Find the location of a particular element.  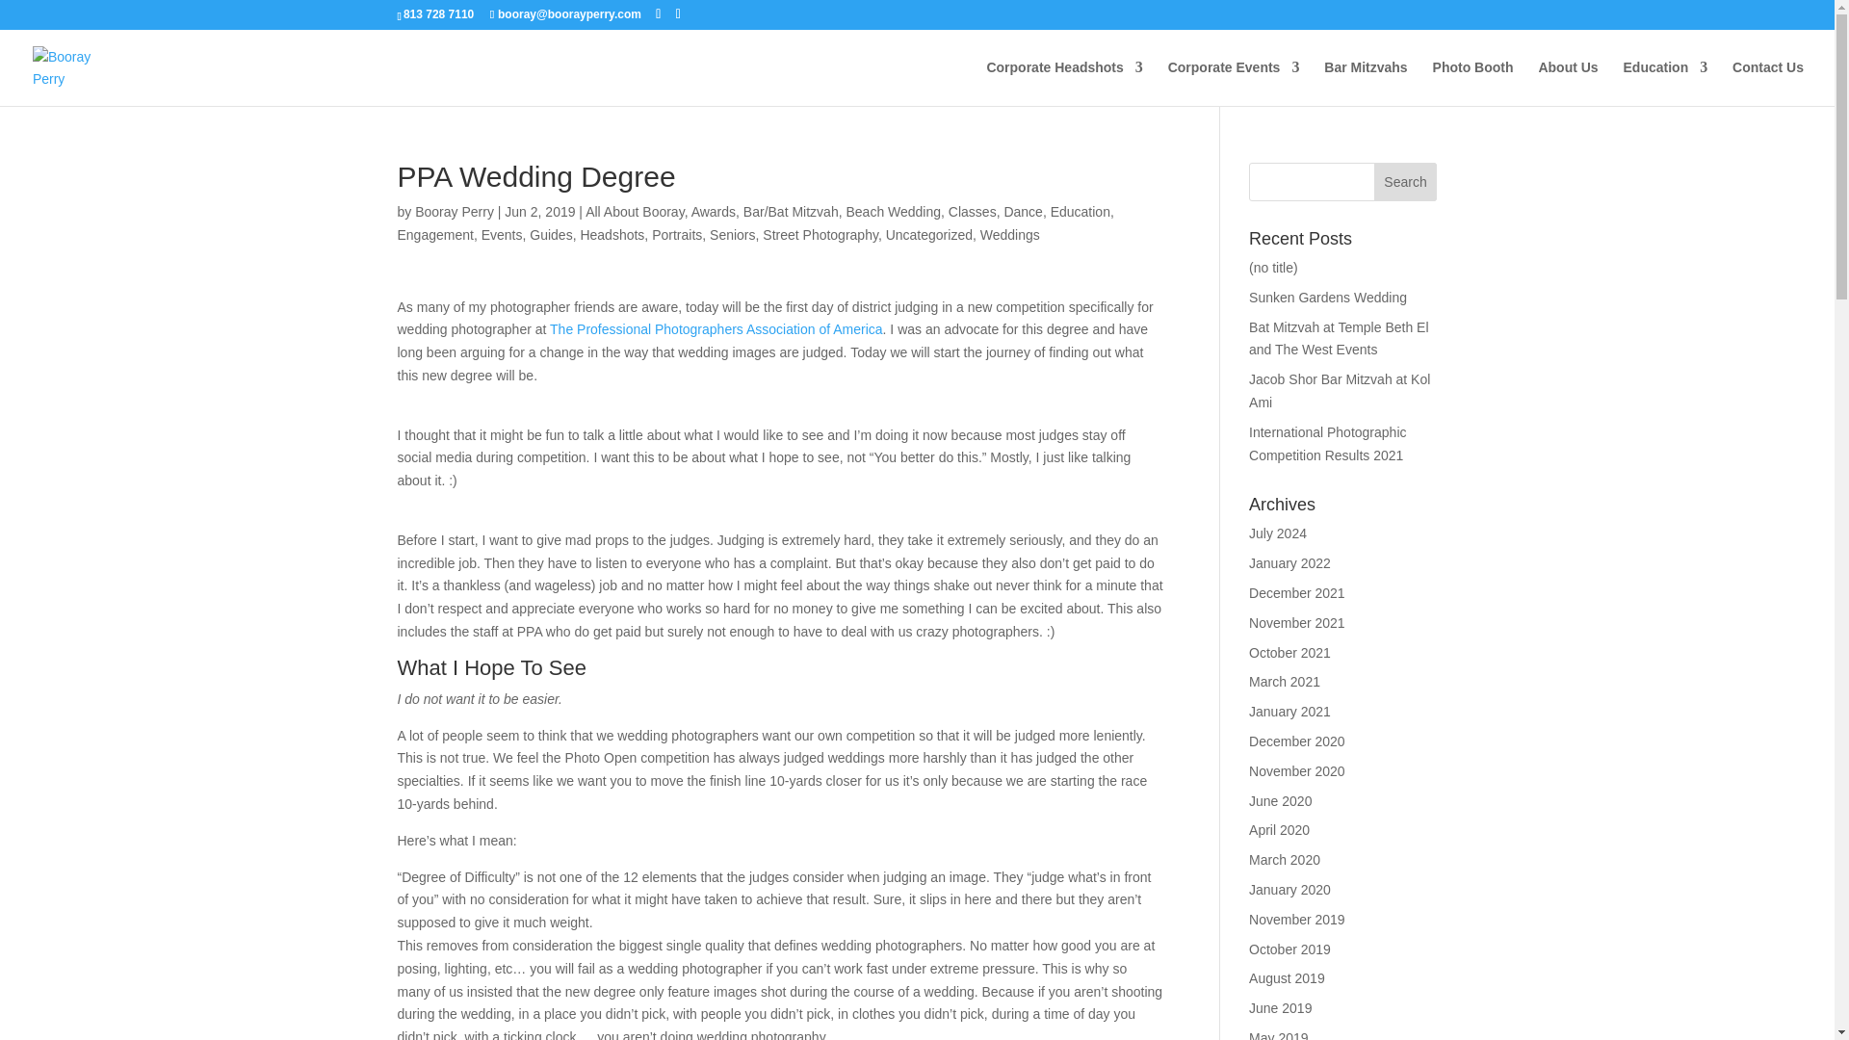

Classes is located at coordinates (972, 211).